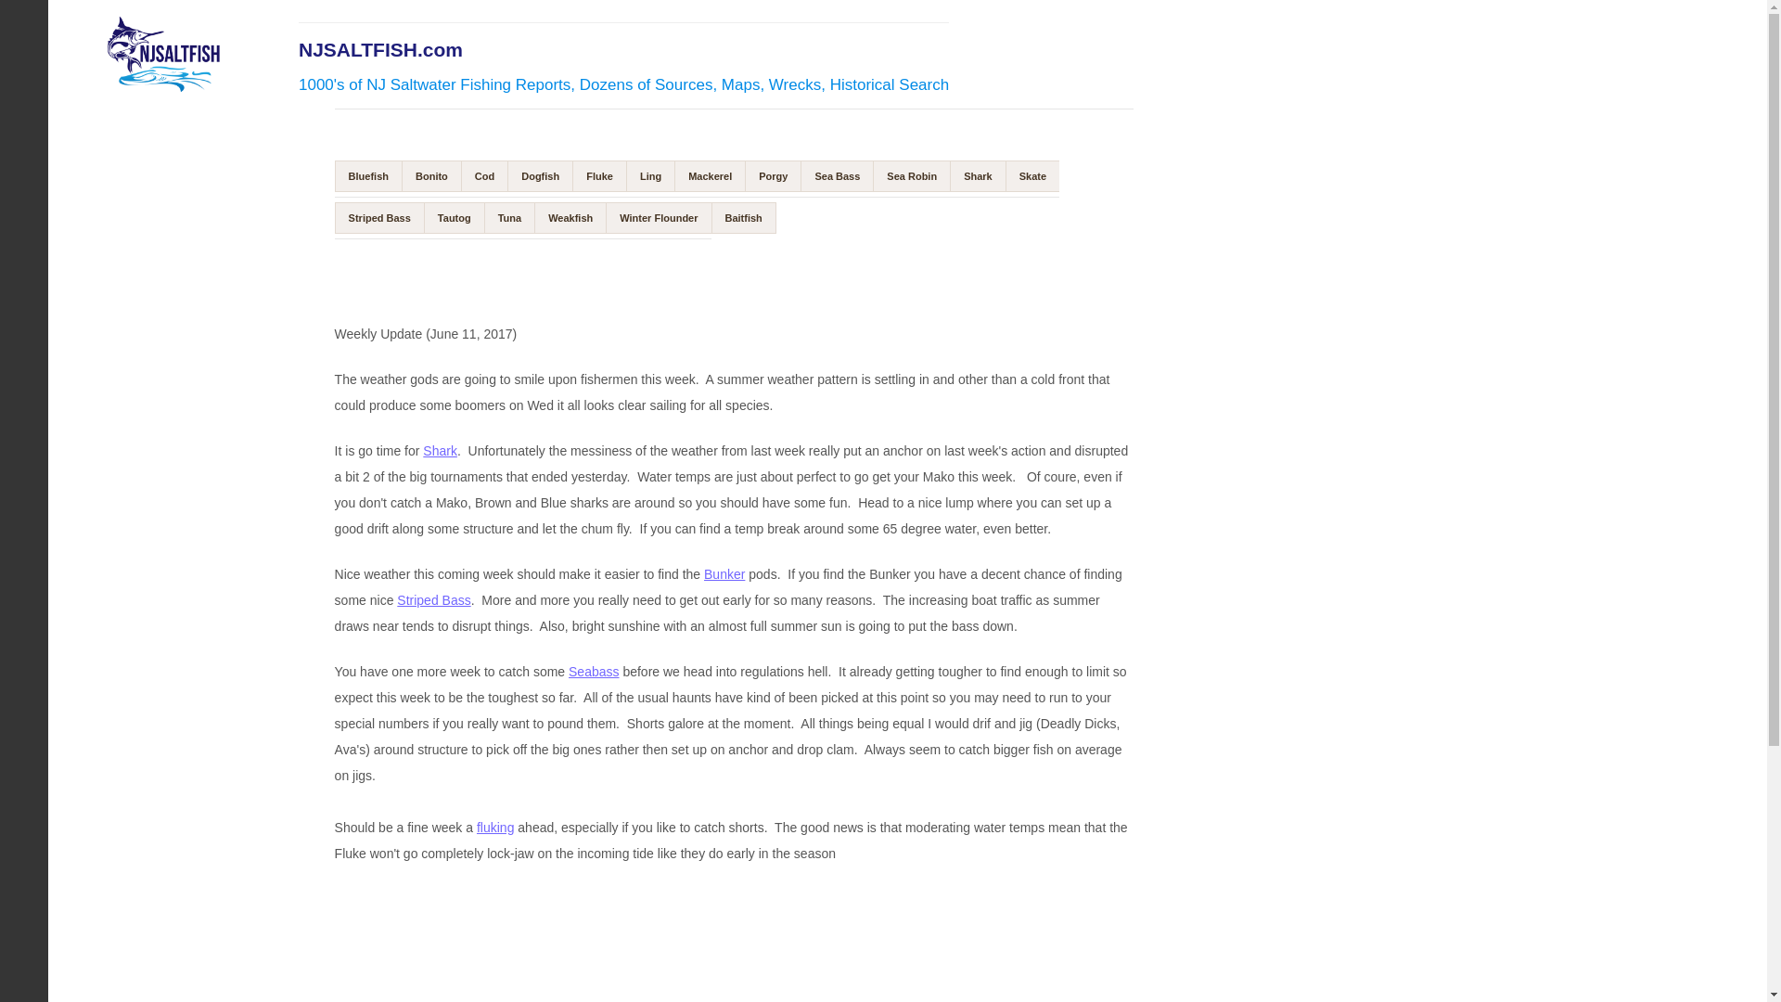 The image size is (1781, 1002). Describe the element at coordinates (724, 574) in the screenshot. I see `Bunker` at that location.